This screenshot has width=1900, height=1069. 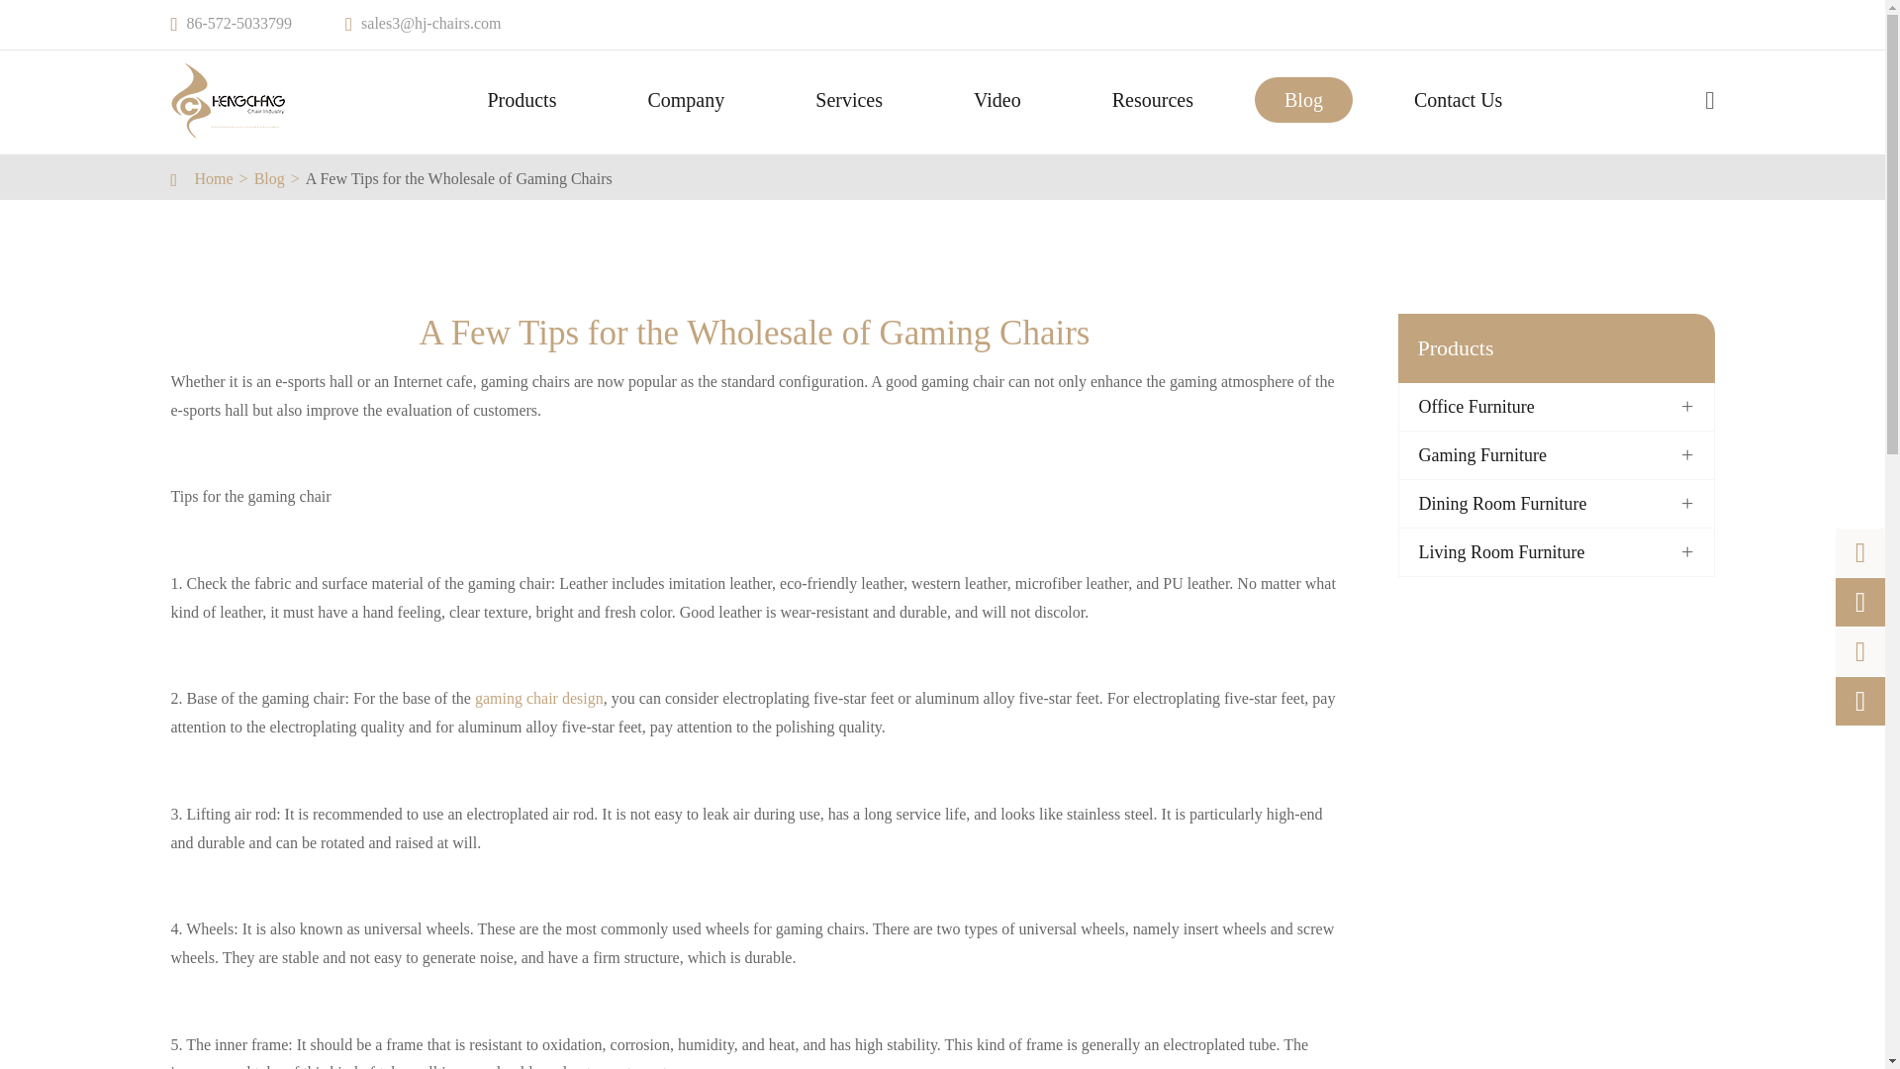 What do you see at coordinates (459, 178) in the screenshot?
I see `A Few Tips for the Wholesale of Gaming Chairs` at bounding box center [459, 178].